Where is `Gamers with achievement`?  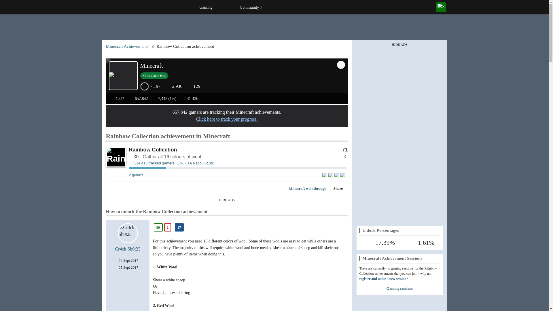 Gamers with achievement is located at coordinates (238, 165).